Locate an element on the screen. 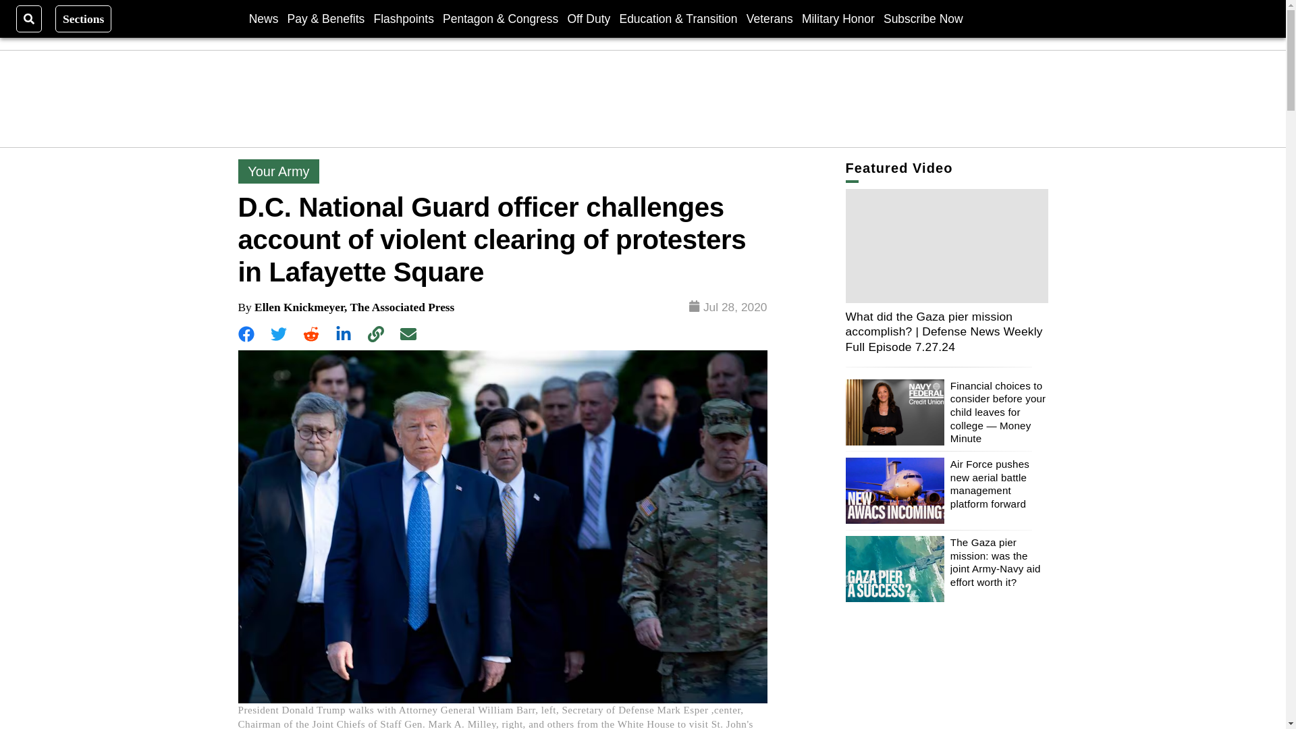  Sections is located at coordinates (84, 18).